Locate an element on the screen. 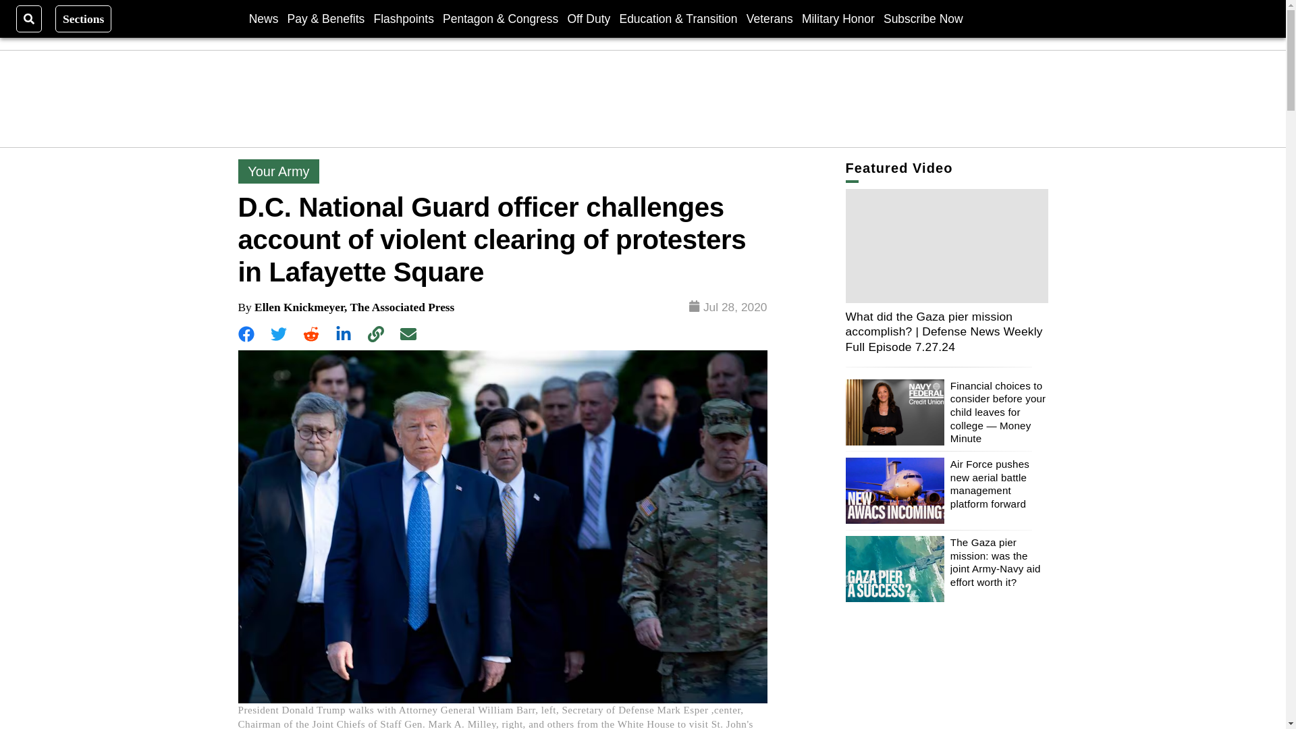  Sections is located at coordinates (84, 18).